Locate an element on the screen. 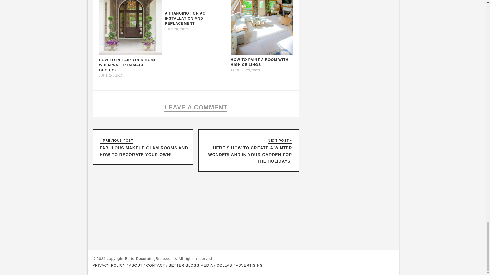 This screenshot has width=490, height=275. Permanent Link to How to Paint a Room With High Ceilings is located at coordinates (262, 53).